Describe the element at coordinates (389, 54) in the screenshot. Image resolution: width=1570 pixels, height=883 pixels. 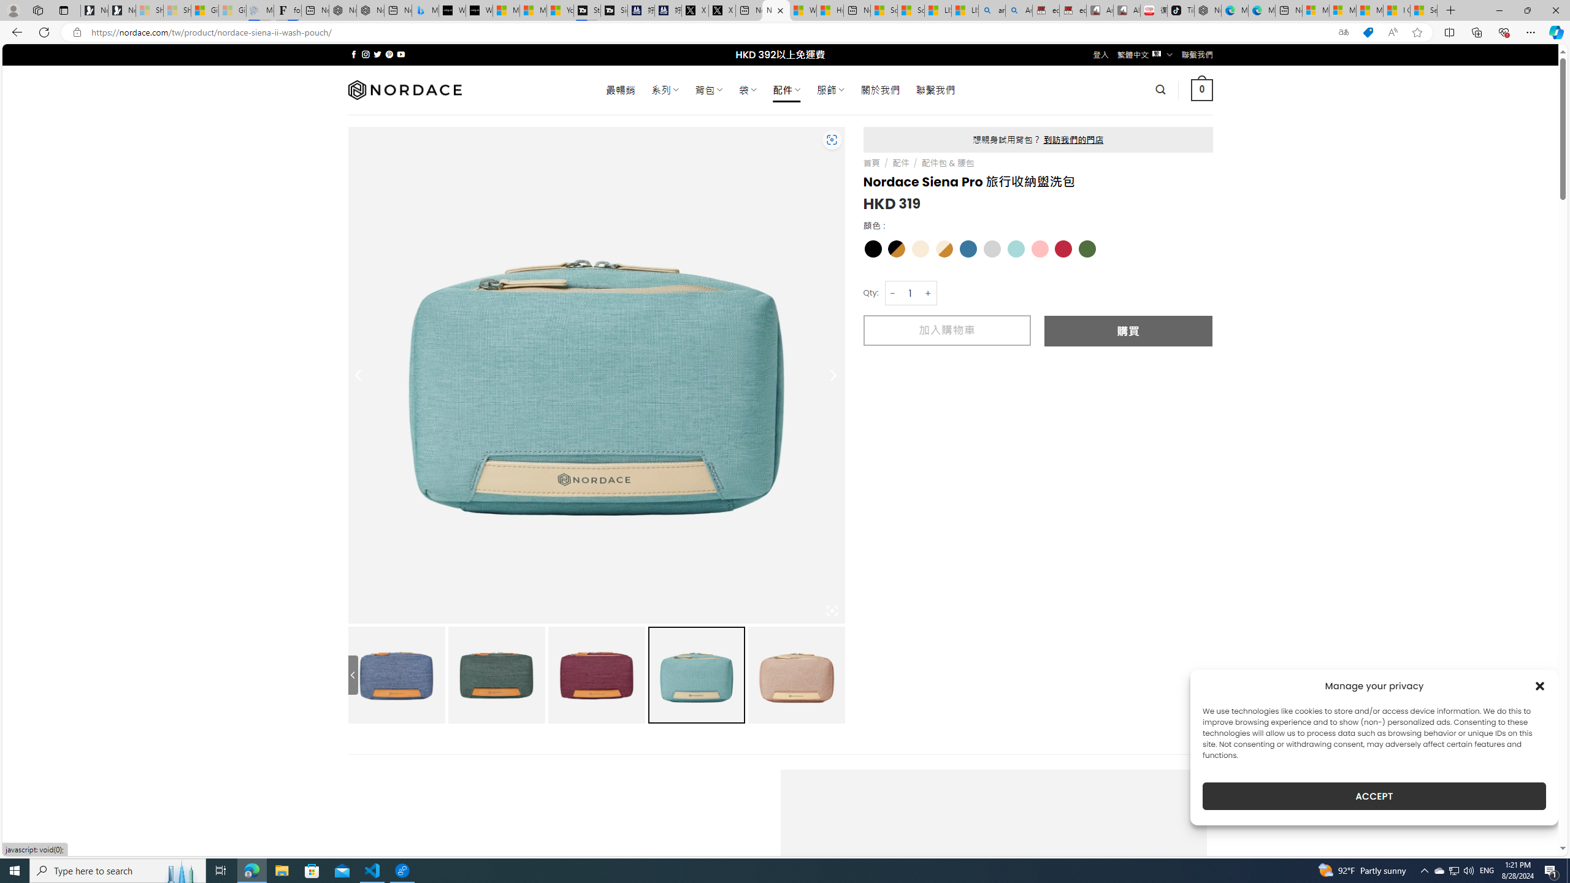
I see `Follow on Pinterest` at that location.